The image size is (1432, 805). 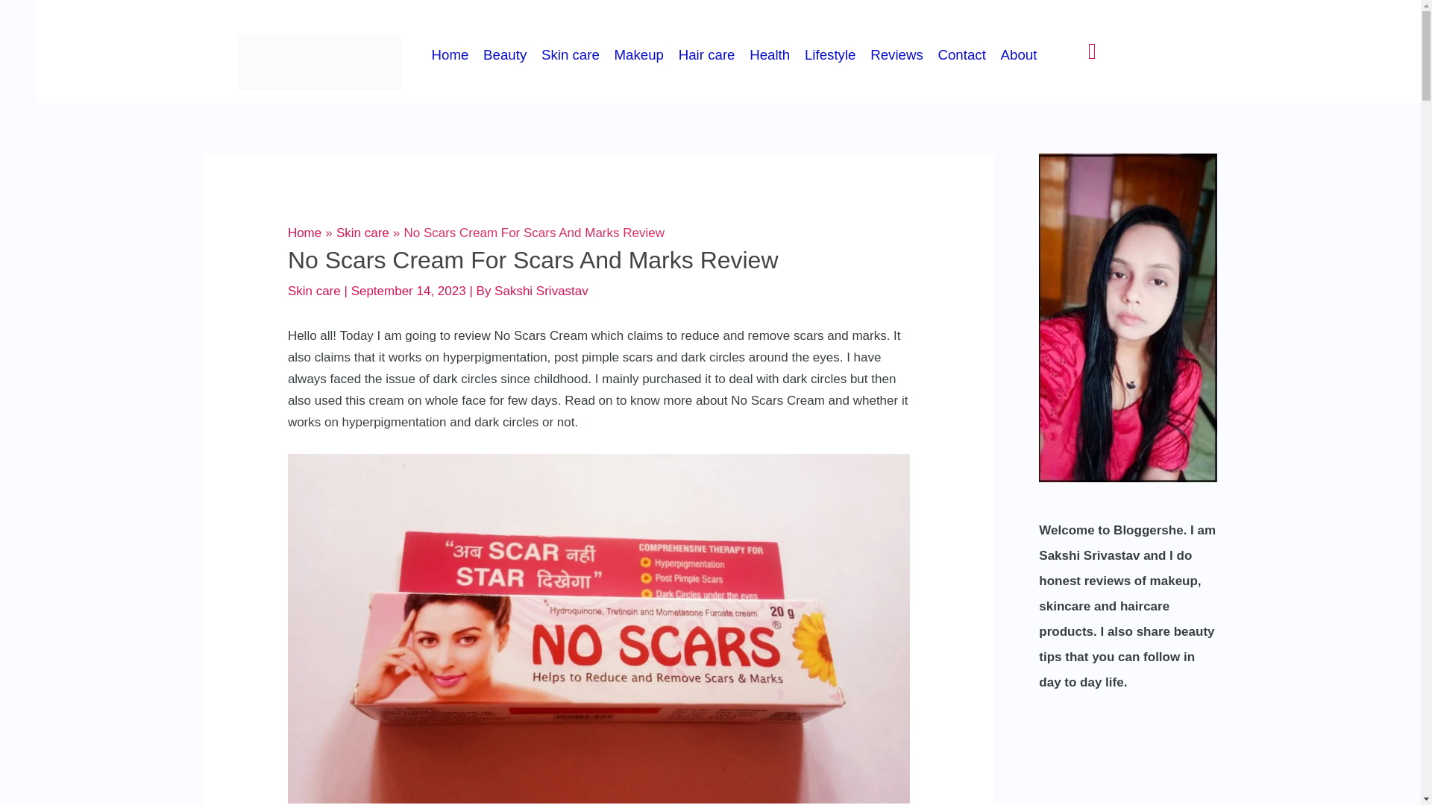 What do you see at coordinates (646, 55) in the screenshot?
I see `Makeup` at bounding box center [646, 55].